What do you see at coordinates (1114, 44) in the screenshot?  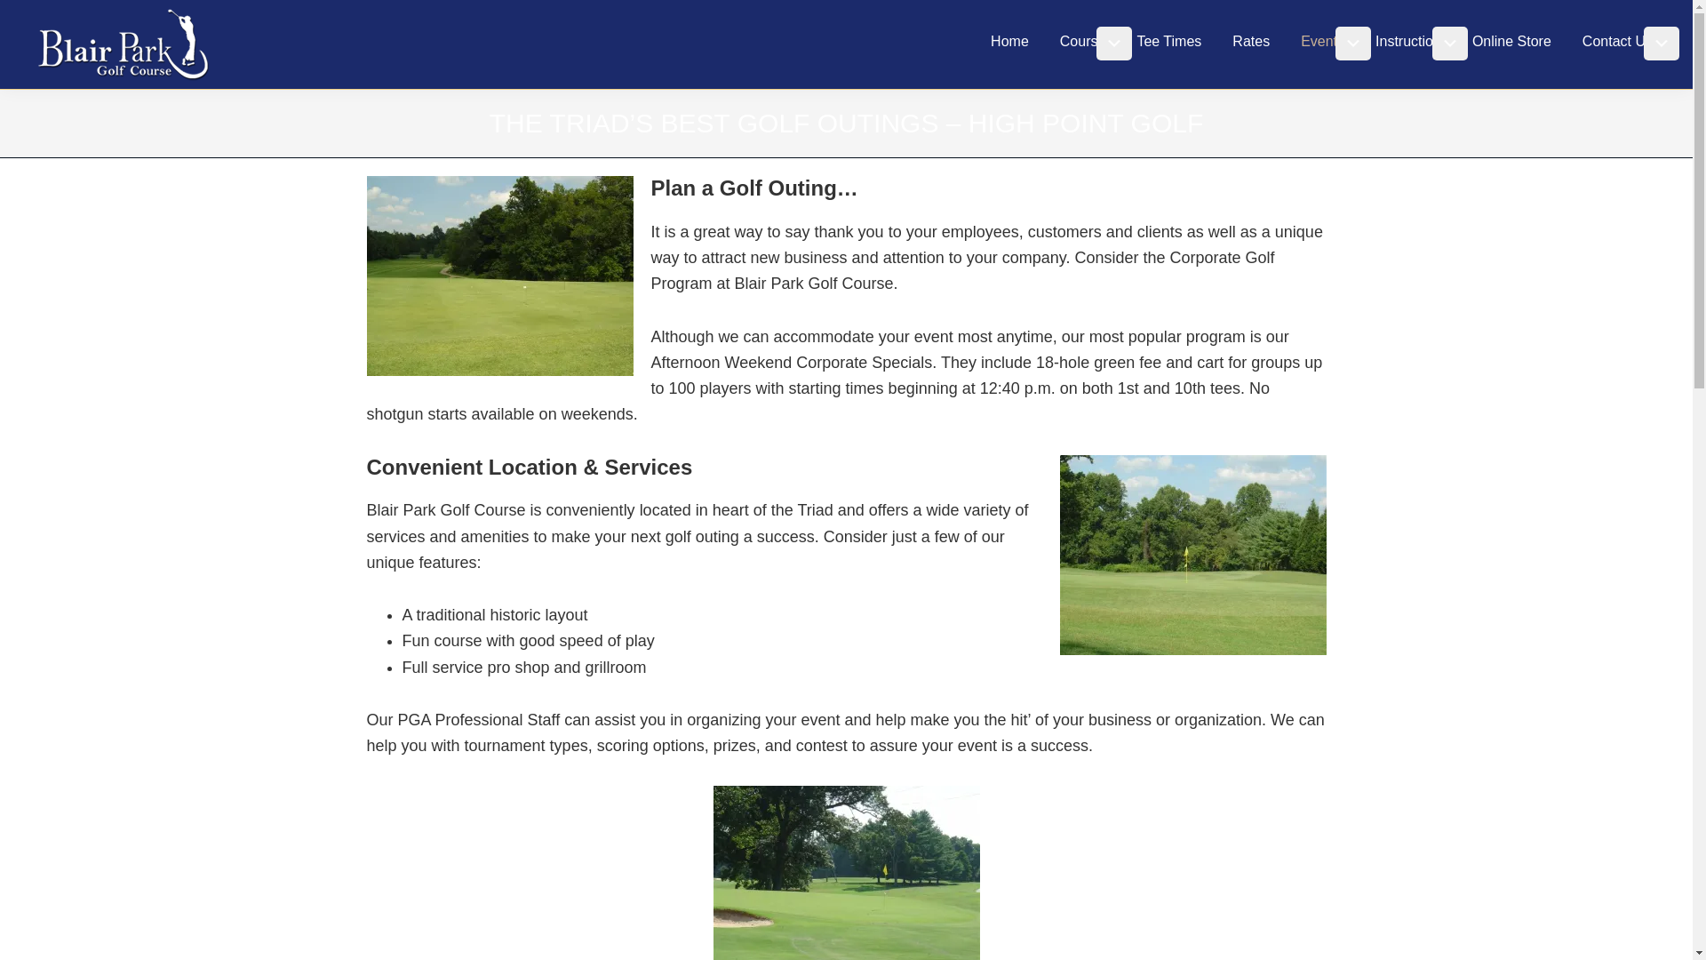 I see `Submenu` at bounding box center [1114, 44].